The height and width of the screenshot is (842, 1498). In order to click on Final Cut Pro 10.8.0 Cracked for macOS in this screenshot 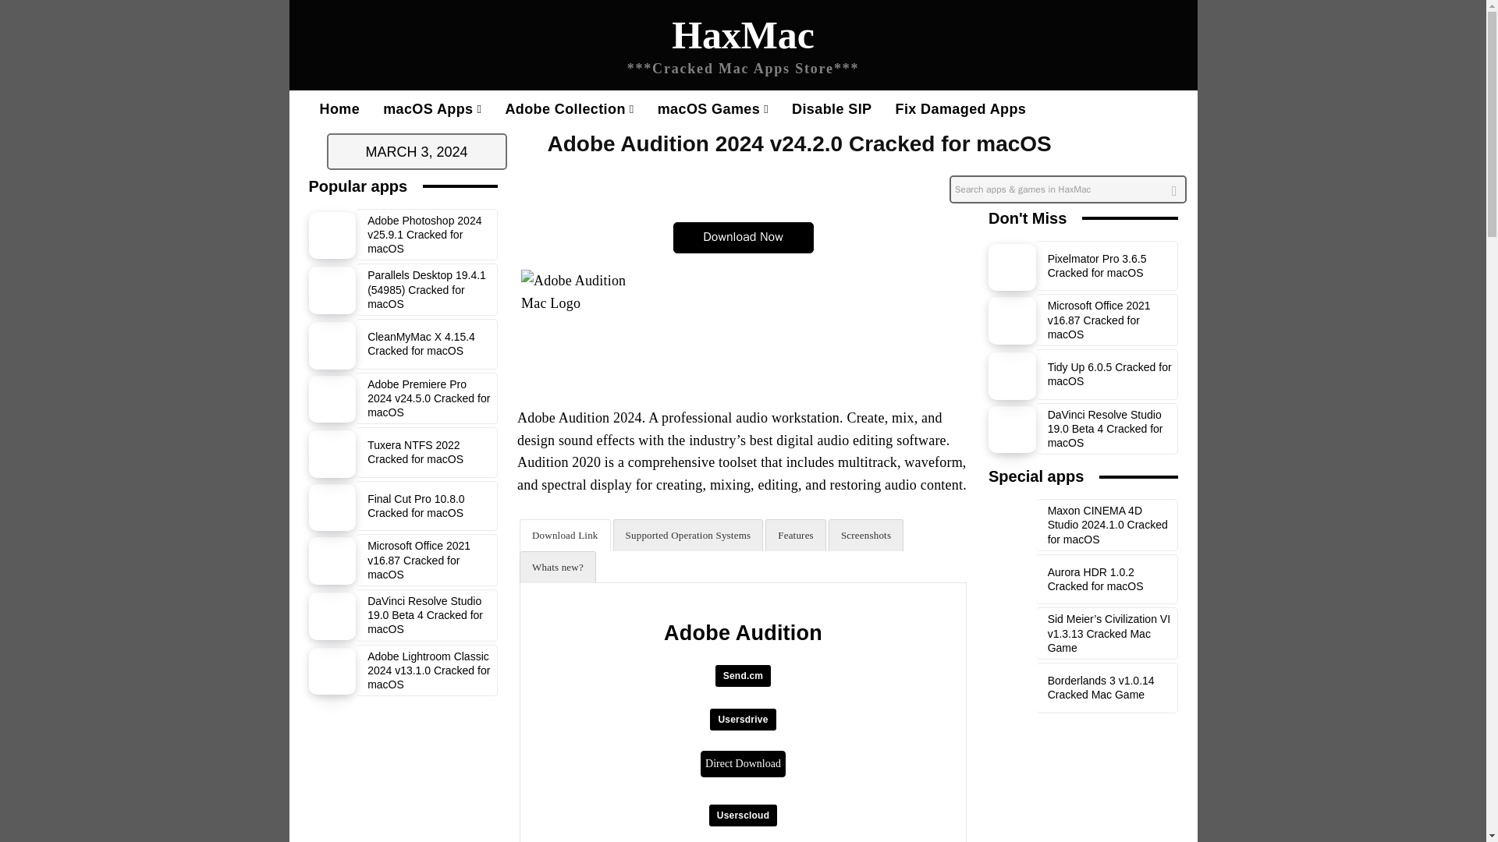, I will do `click(415, 505)`.